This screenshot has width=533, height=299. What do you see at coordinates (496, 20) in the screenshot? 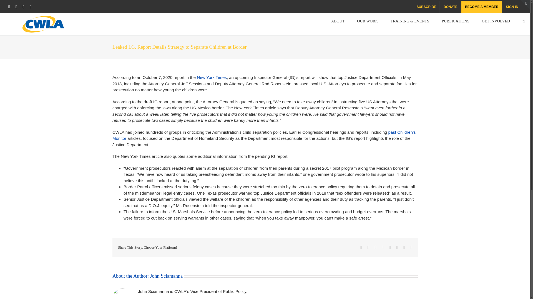
I see `GET INVOLVED` at bounding box center [496, 20].